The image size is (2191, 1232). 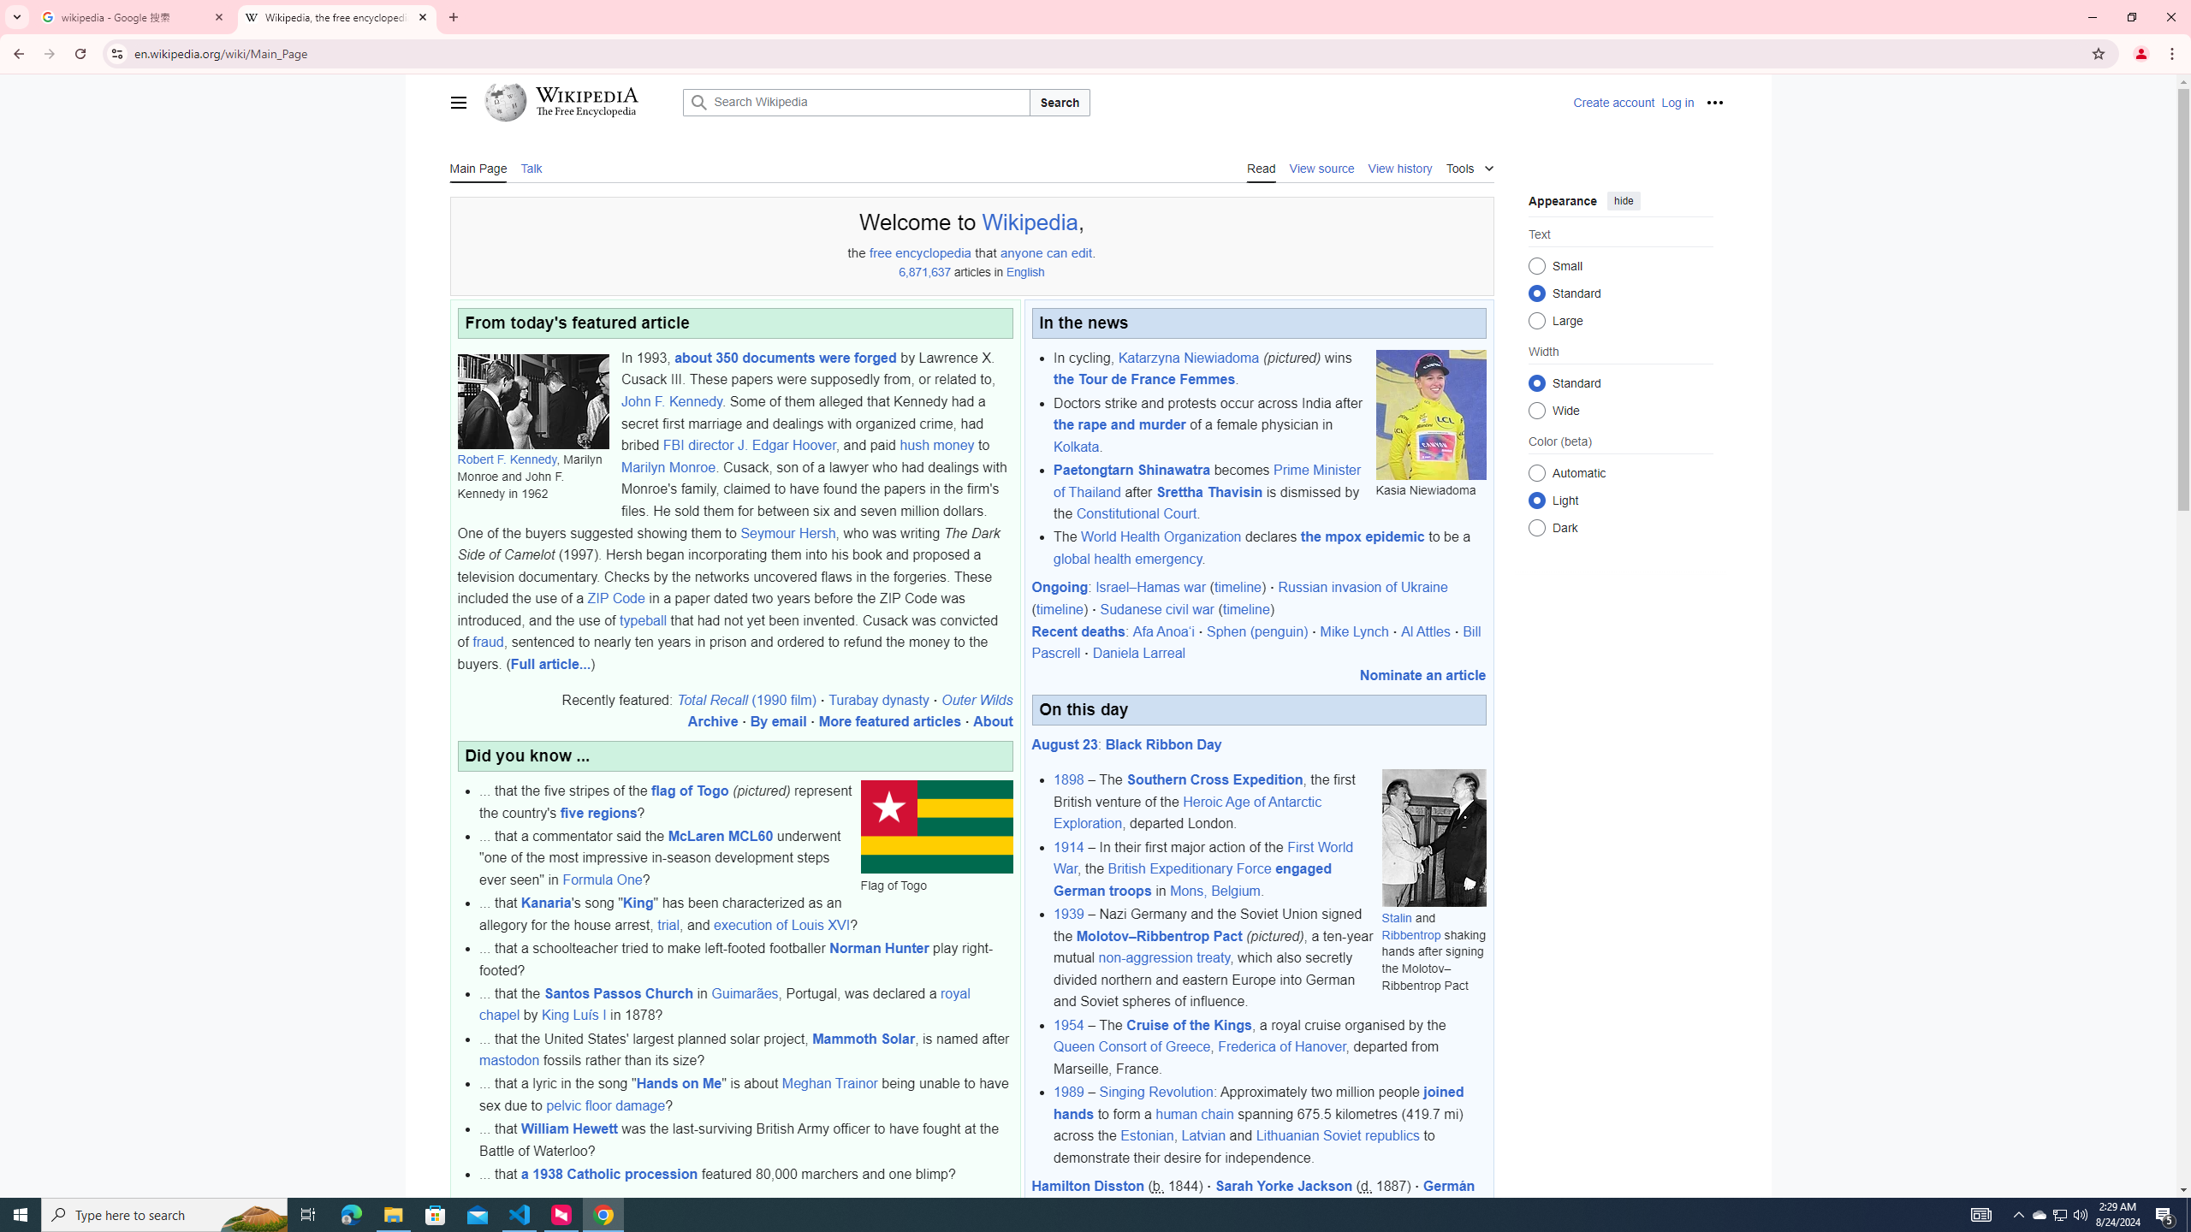 What do you see at coordinates (1137, 654) in the screenshot?
I see `Daniela Larreal` at bounding box center [1137, 654].